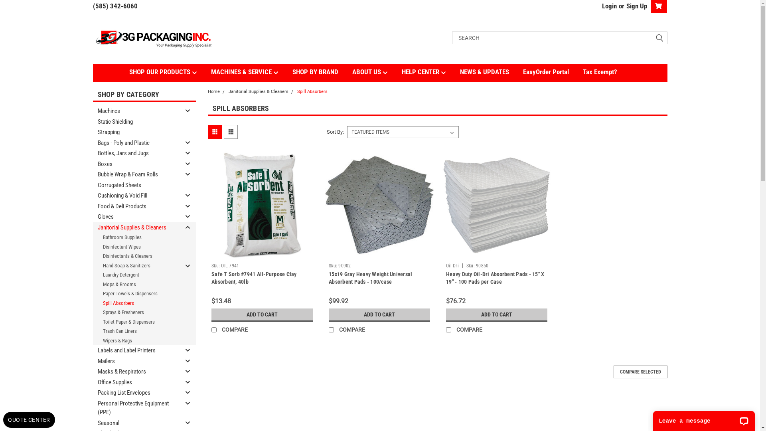 This screenshot has width=766, height=431. I want to click on Seasonal, so click(136, 423).